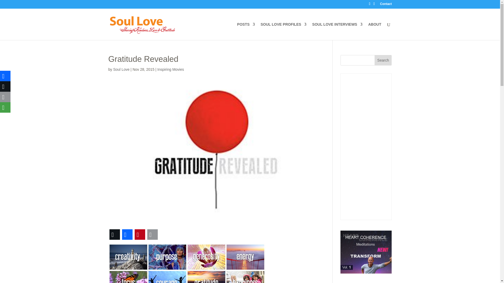  What do you see at coordinates (386, 5) in the screenshot?
I see `Contact` at bounding box center [386, 5].